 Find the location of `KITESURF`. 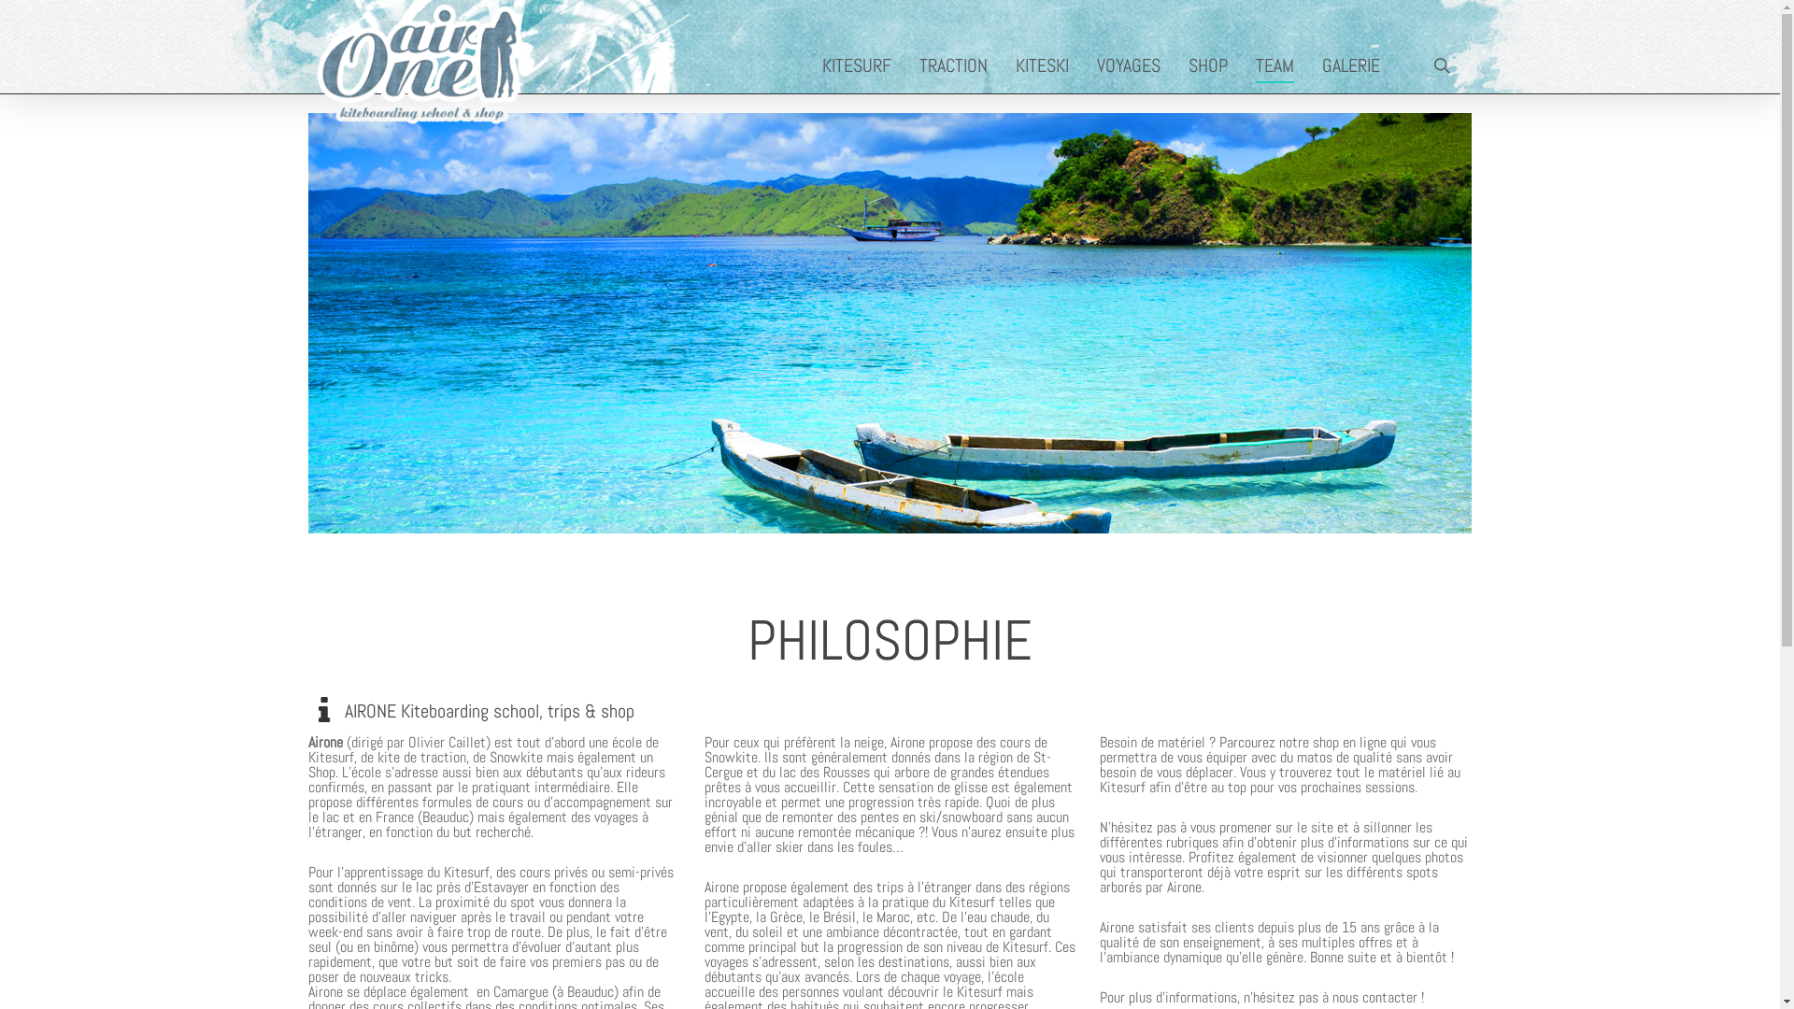

KITESURF is located at coordinates (861, 65).